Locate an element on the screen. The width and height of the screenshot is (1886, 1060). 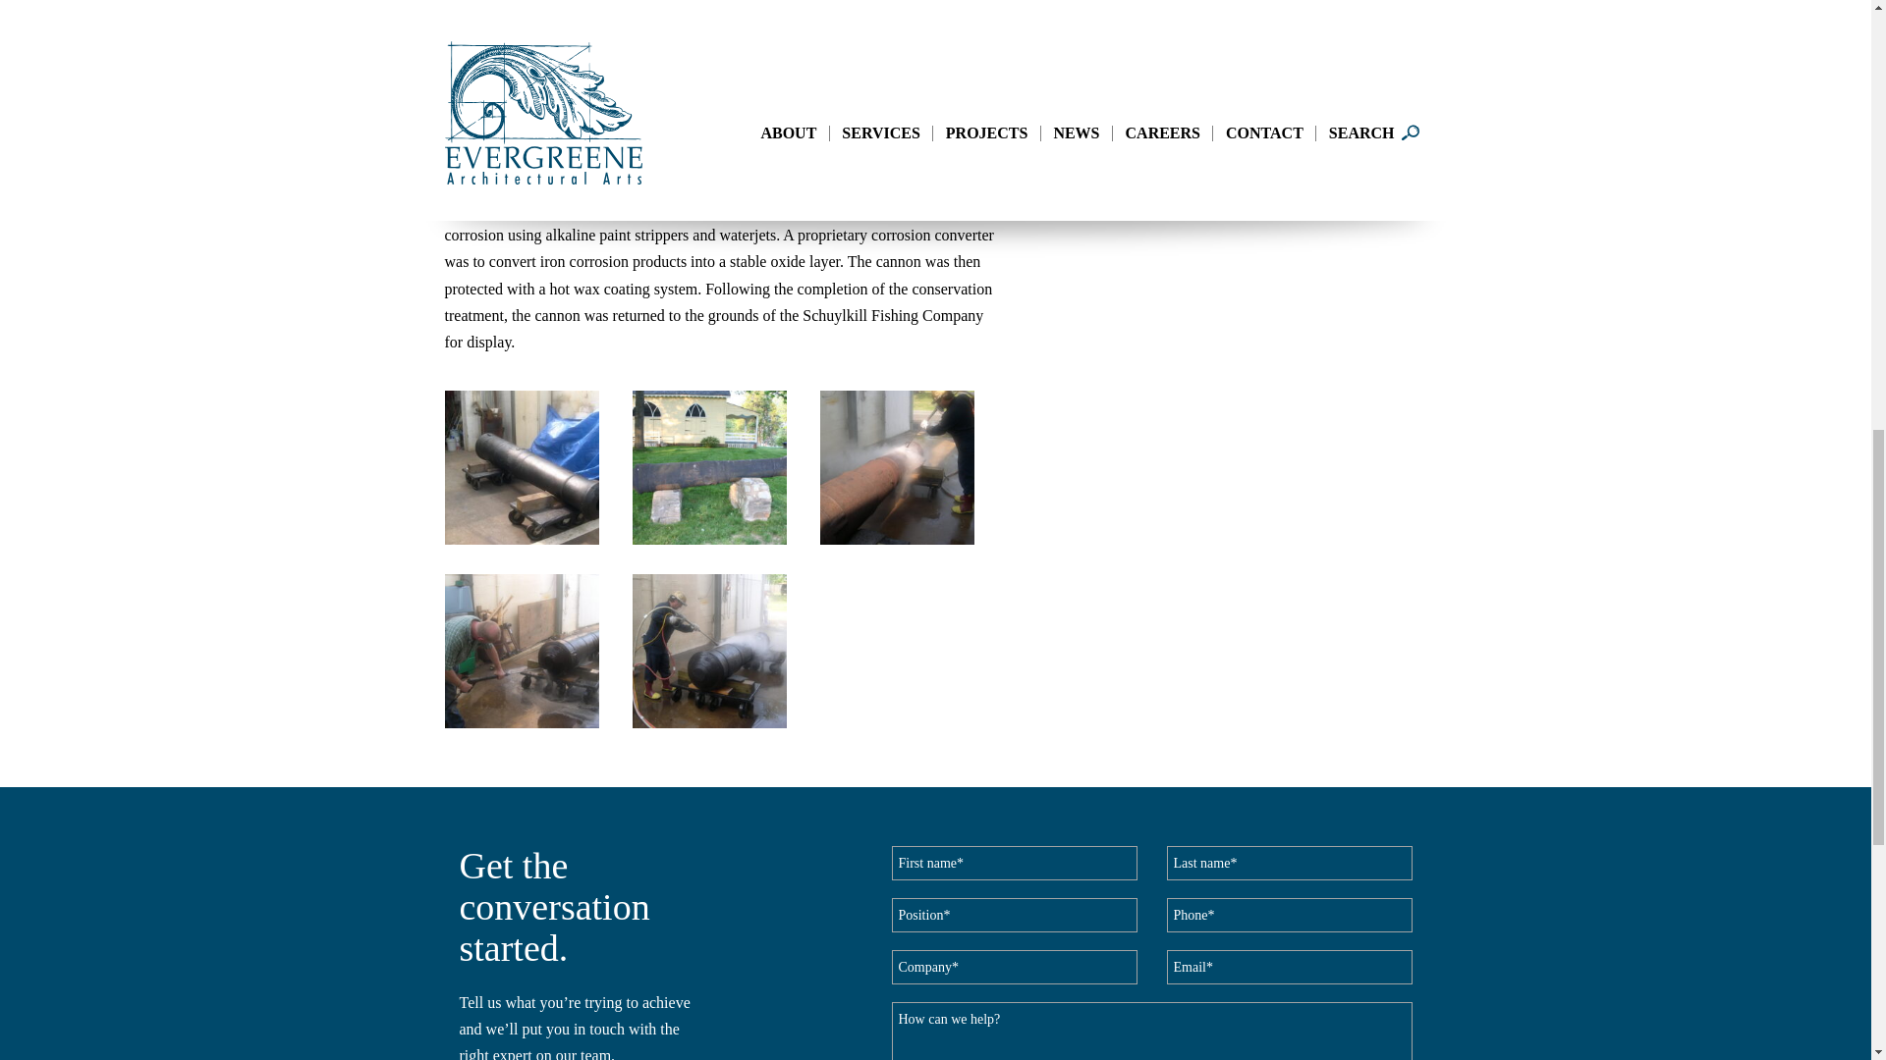
Cannon During Treatment is located at coordinates (896, 467).